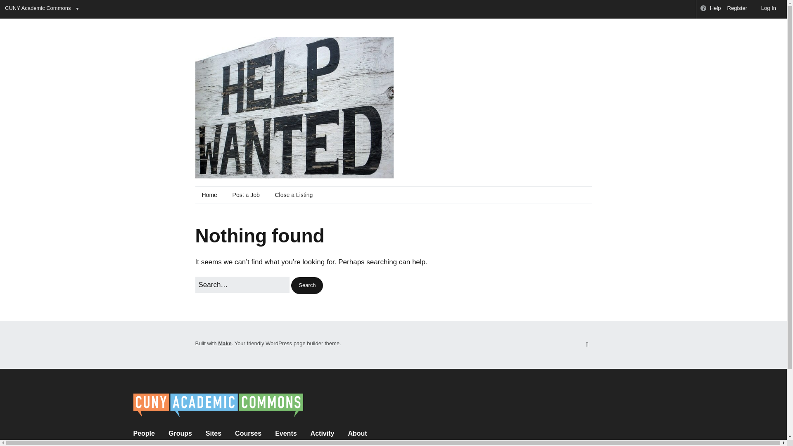 The height and width of the screenshot is (446, 793). What do you see at coordinates (248, 434) in the screenshot?
I see `Courses` at bounding box center [248, 434].